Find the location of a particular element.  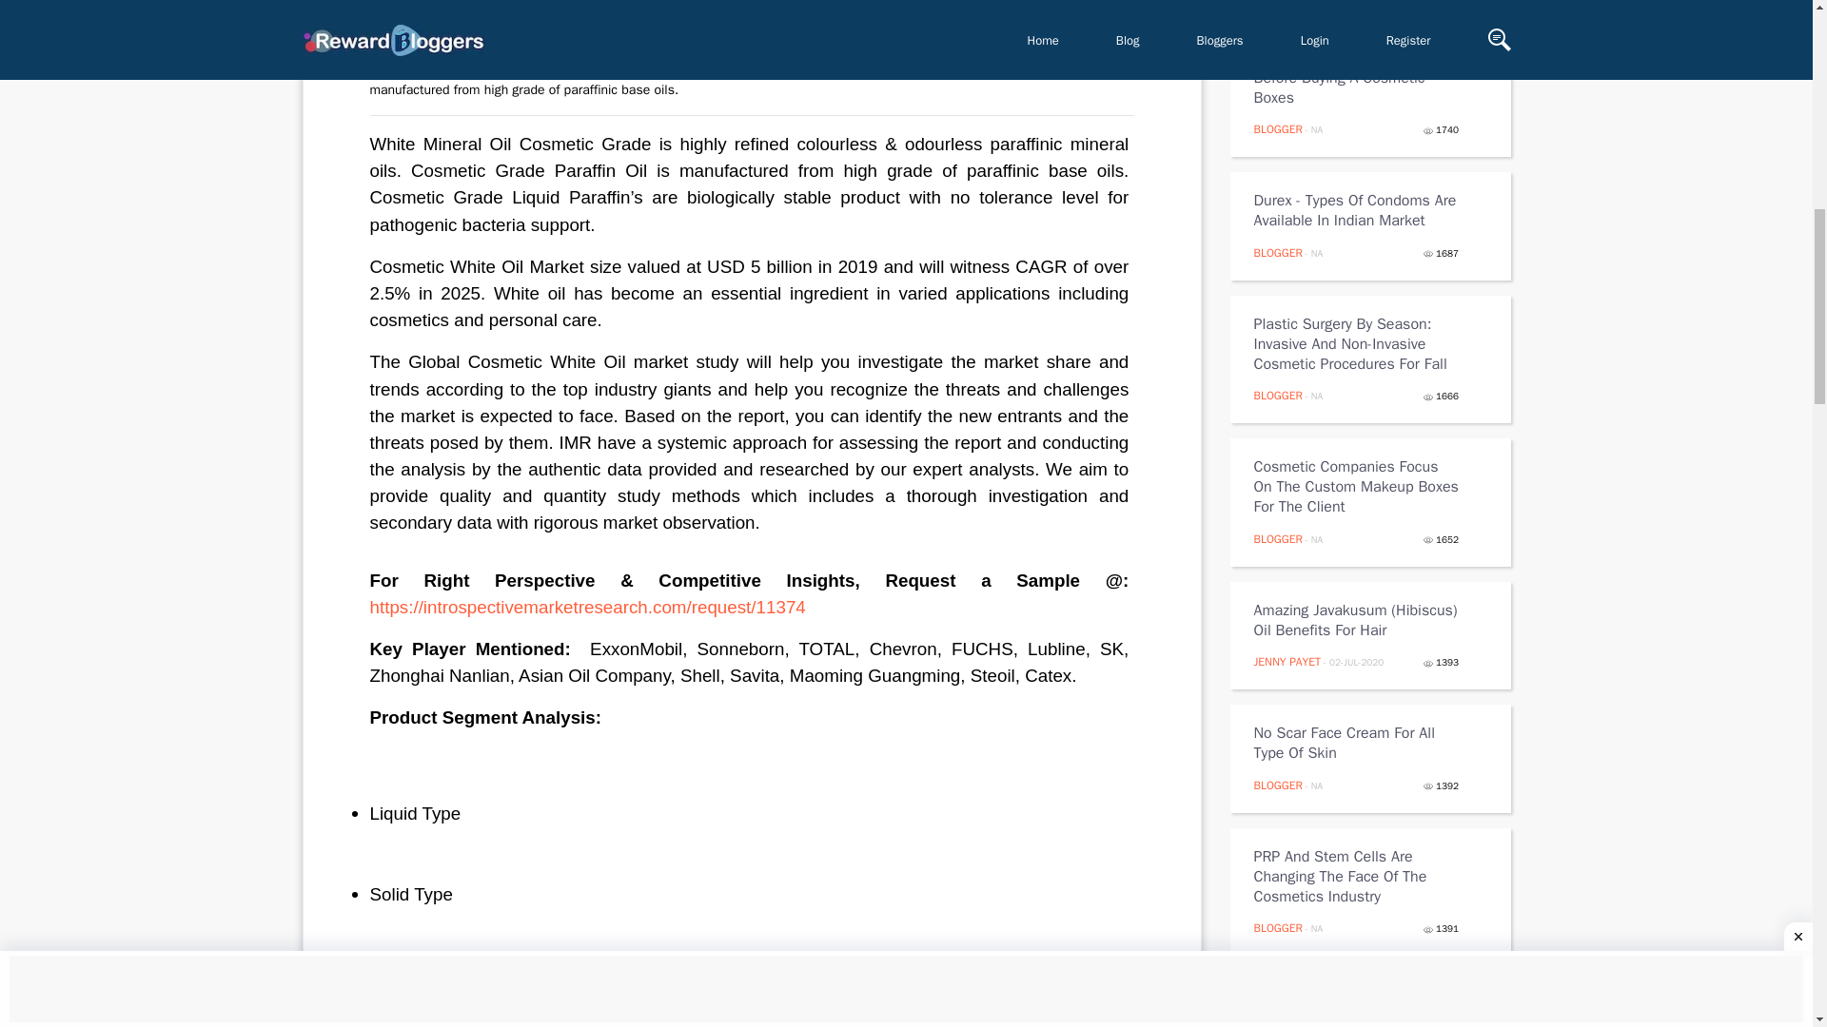

BLOGGER is located at coordinates (1277, 785).